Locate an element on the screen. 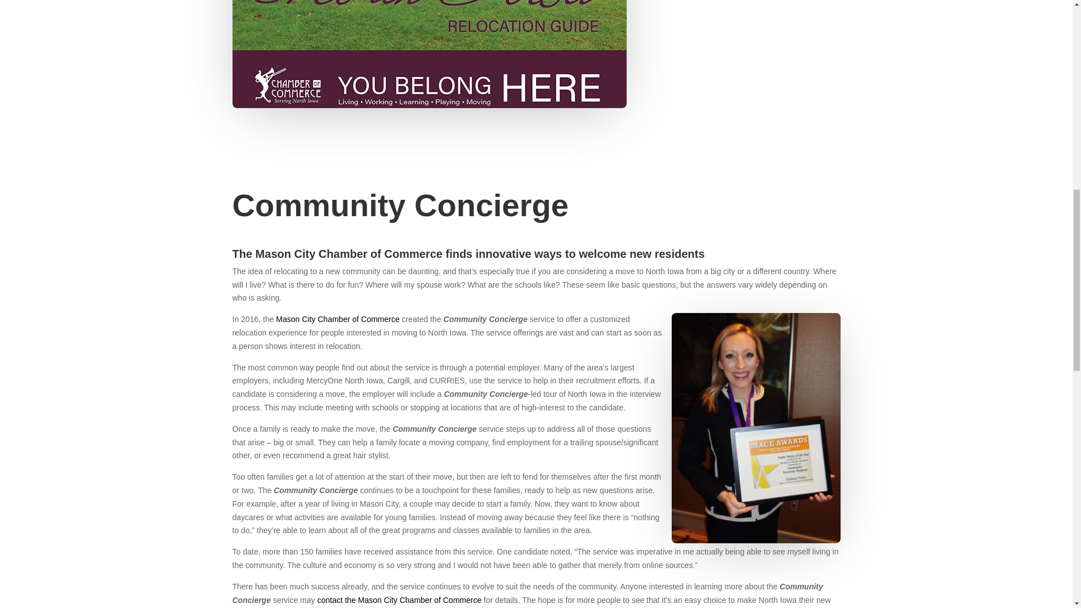  contact the Mason City Chamber of Commerce is located at coordinates (399, 600).